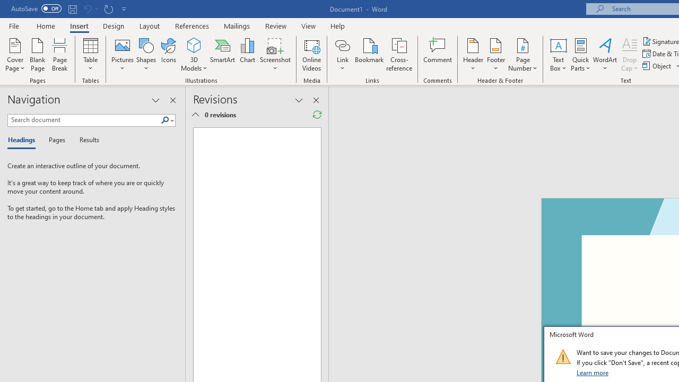  I want to click on 3D Models, so click(194, 54).